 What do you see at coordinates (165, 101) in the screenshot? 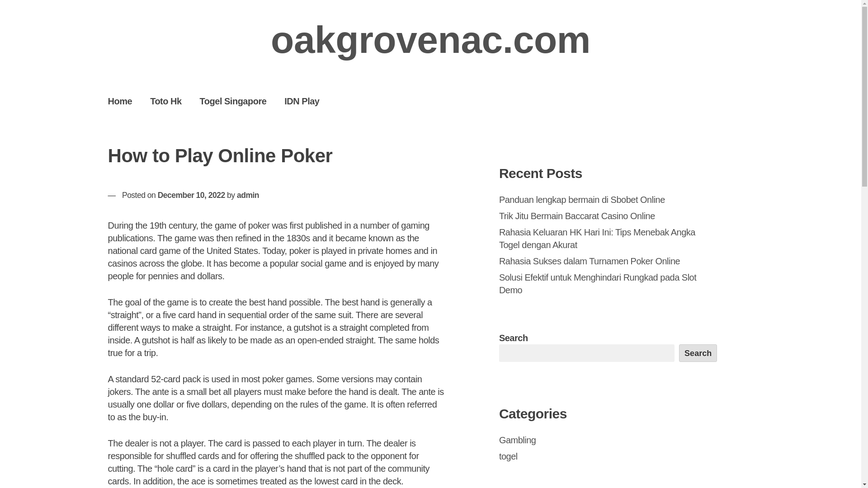
I see `Toto Hk` at bounding box center [165, 101].